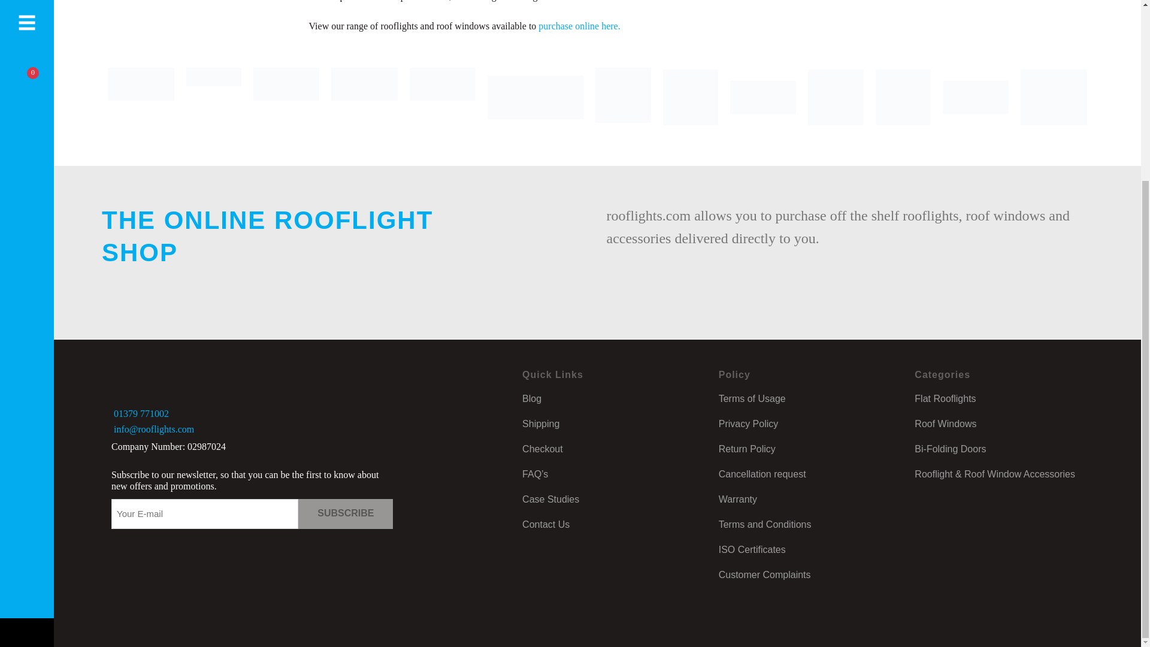  What do you see at coordinates (214, 97) in the screenshot?
I see `Velux Logo` at bounding box center [214, 97].